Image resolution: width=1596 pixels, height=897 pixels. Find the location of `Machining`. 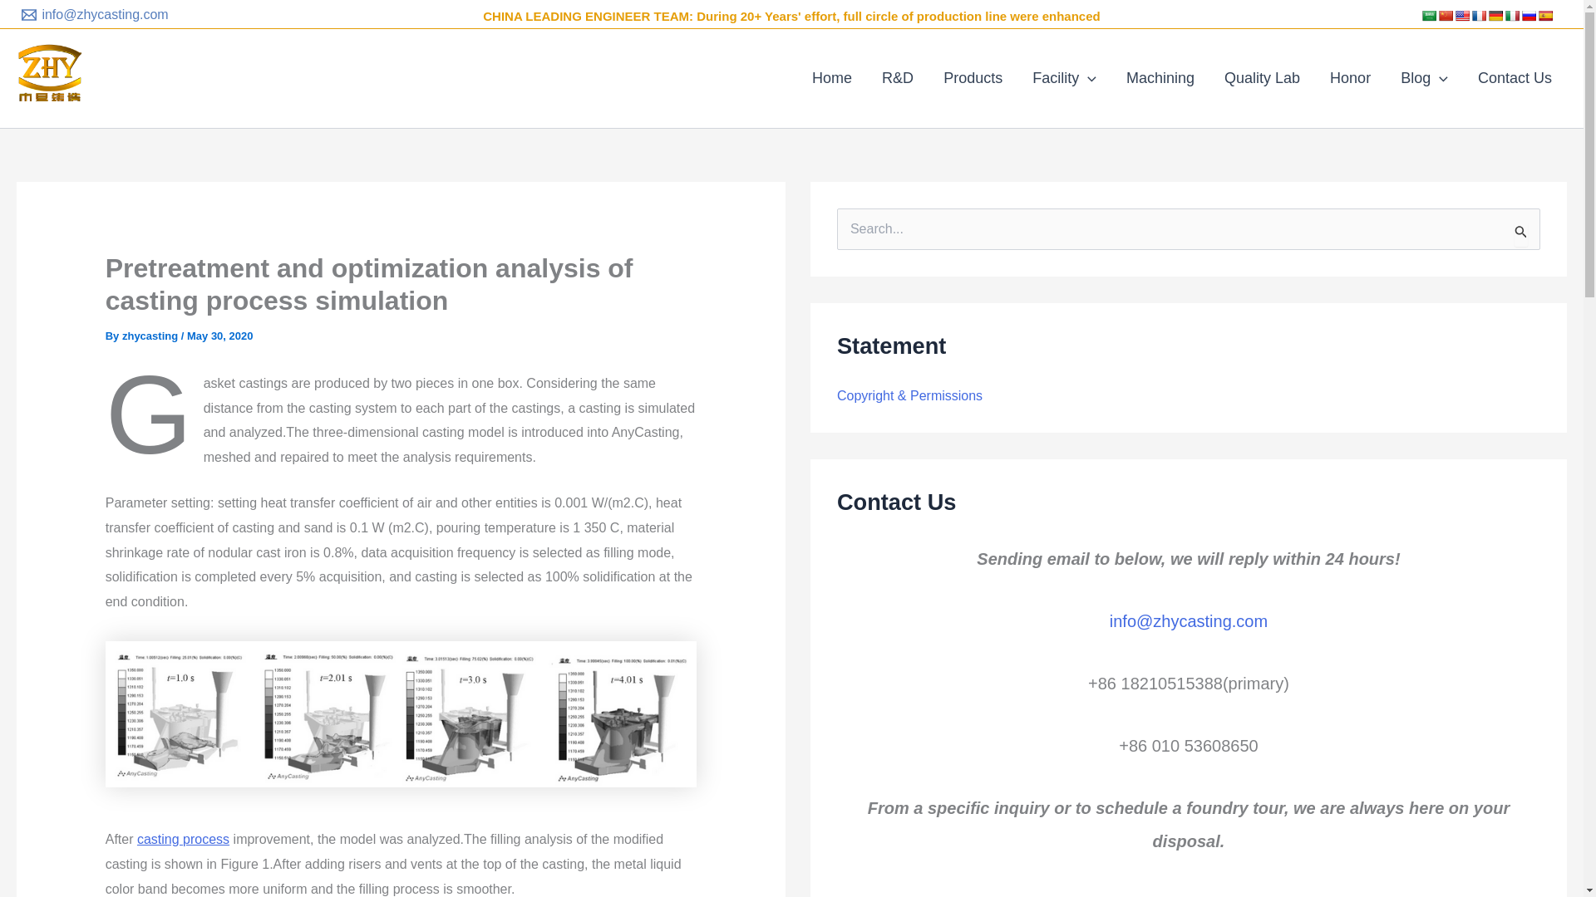

Machining is located at coordinates (1160, 78).